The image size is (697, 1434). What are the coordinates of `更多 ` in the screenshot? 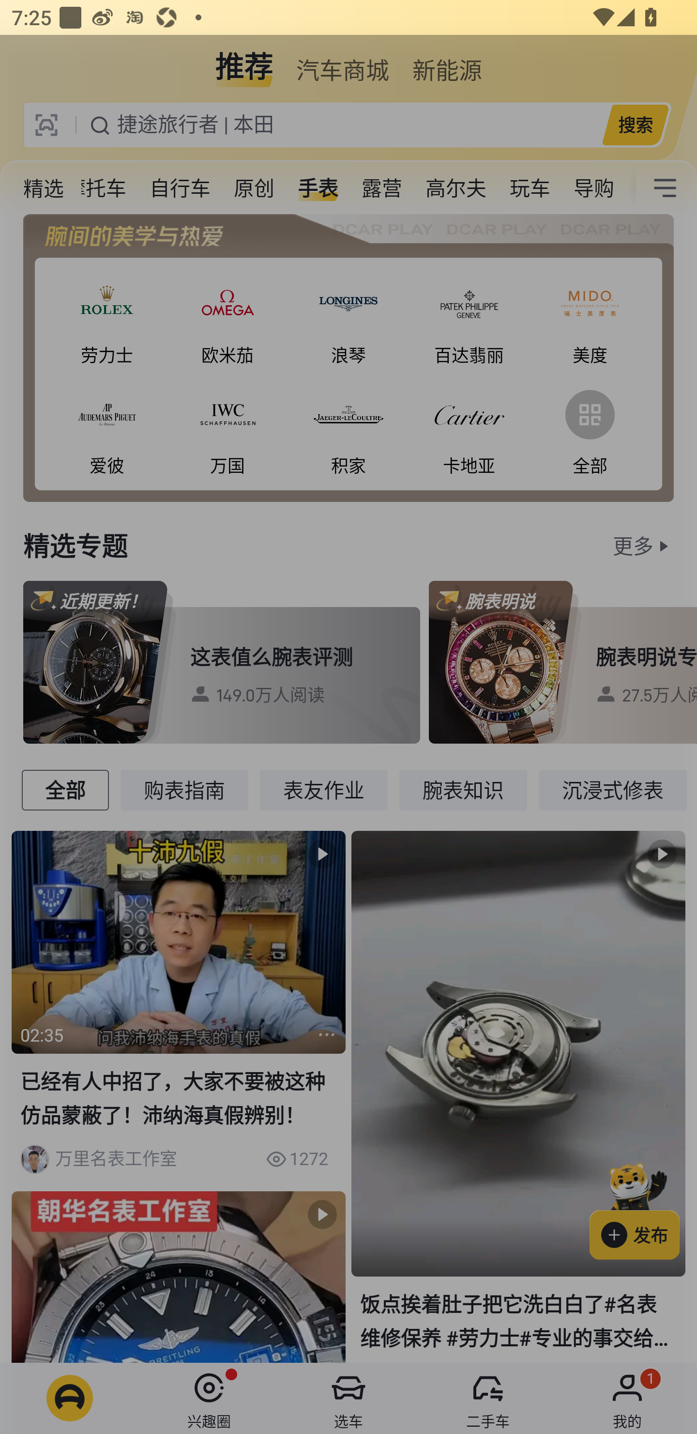 It's located at (643, 546).